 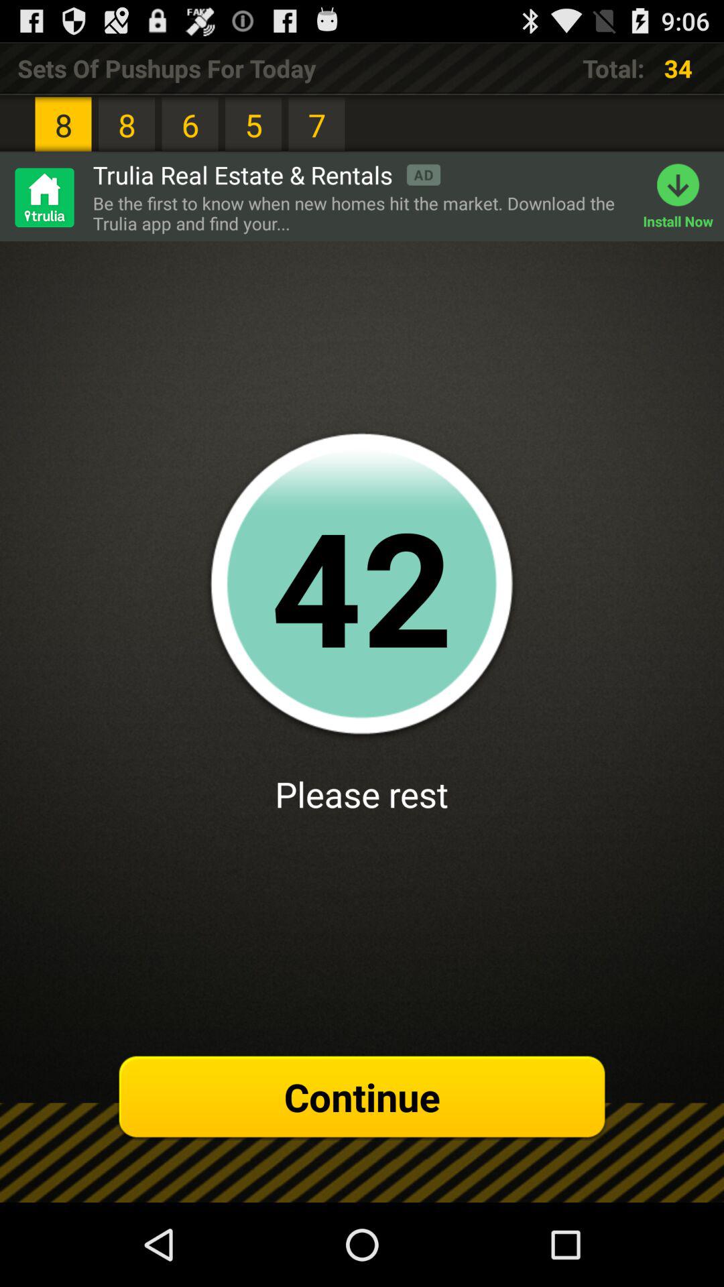 I want to click on click to download advertisement, so click(x=44, y=197).